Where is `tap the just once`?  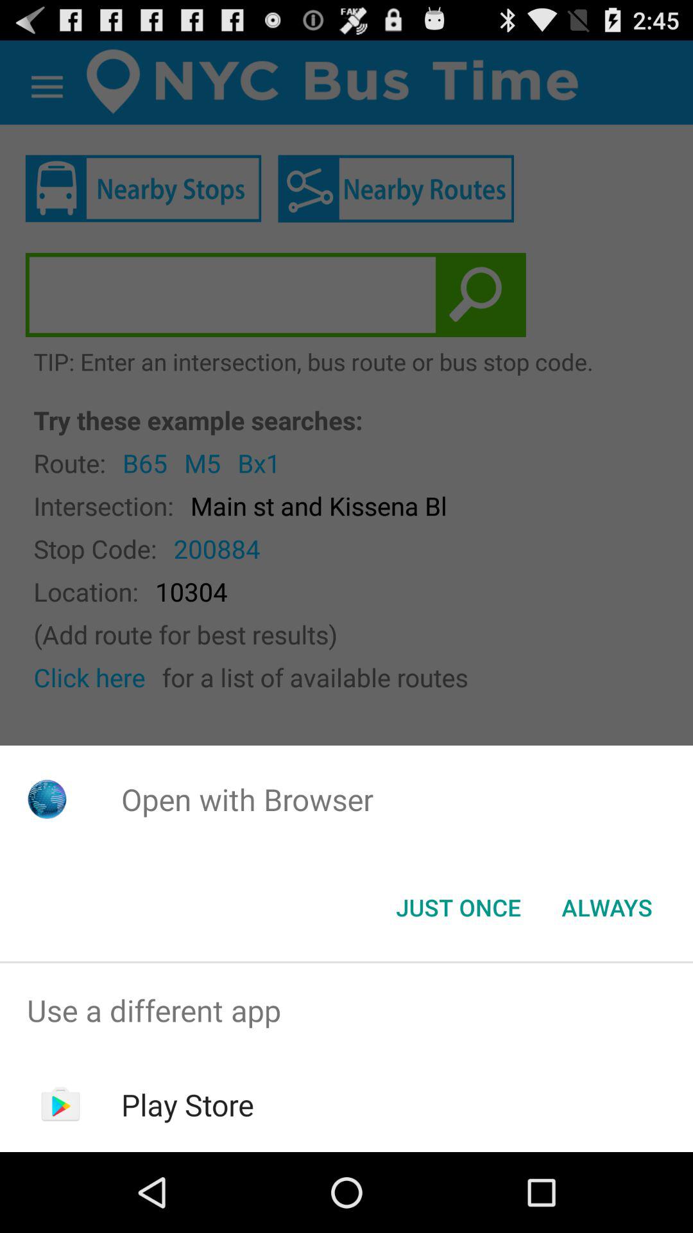
tap the just once is located at coordinates (458, 907).